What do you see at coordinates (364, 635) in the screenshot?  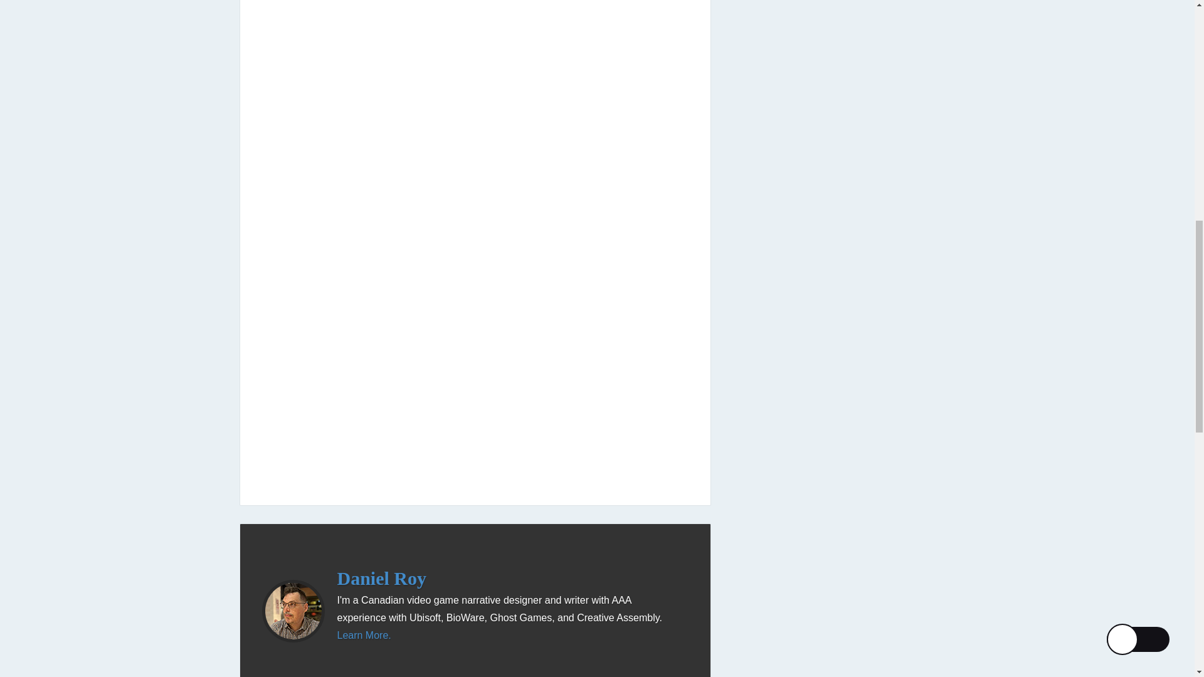 I see `Learn More.` at bounding box center [364, 635].